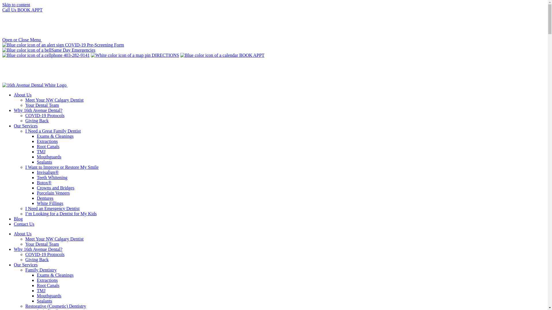 The width and height of the screenshot is (552, 310). What do you see at coordinates (24, 224) in the screenshot?
I see `Contact Us` at bounding box center [24, 224].